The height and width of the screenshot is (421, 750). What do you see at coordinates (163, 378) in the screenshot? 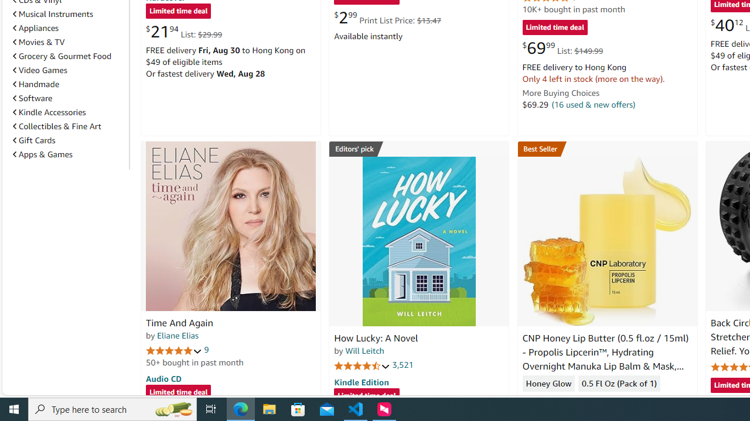
I see `Audio CD` at bounding box center [163, 378].